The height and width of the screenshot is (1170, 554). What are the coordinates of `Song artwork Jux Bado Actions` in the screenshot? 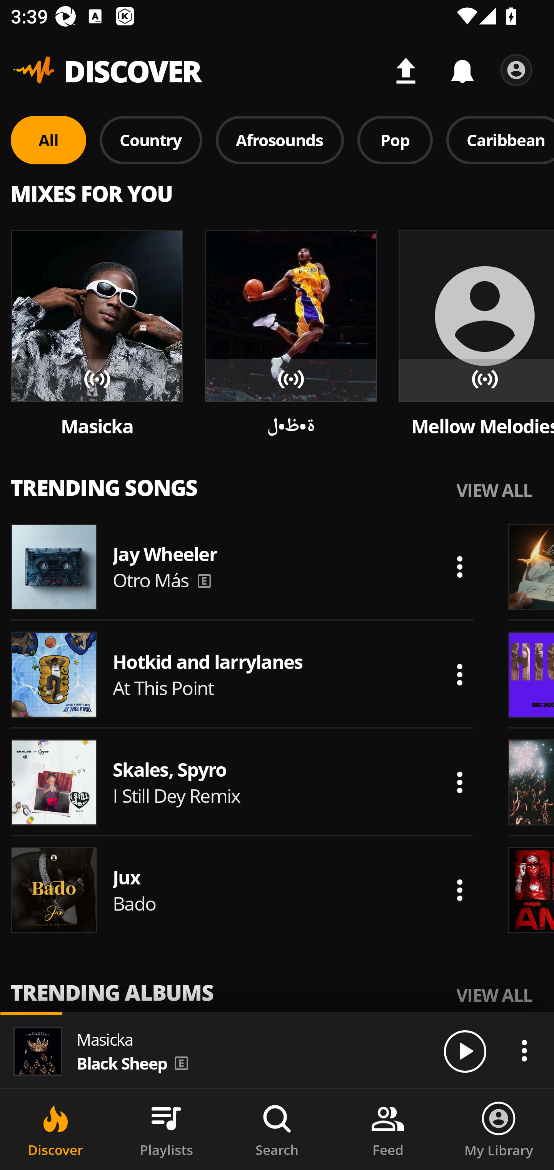 It's located at (242, 890).